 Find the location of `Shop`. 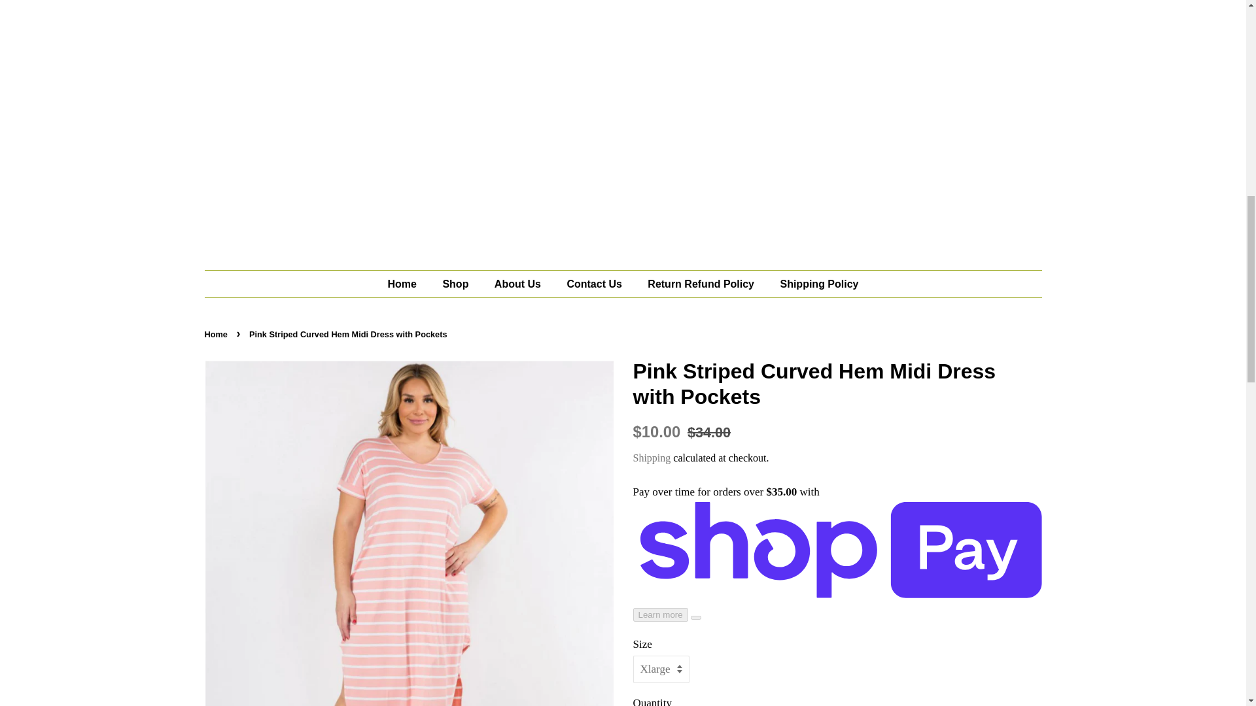

Shop is located at coordinates (457, 284).